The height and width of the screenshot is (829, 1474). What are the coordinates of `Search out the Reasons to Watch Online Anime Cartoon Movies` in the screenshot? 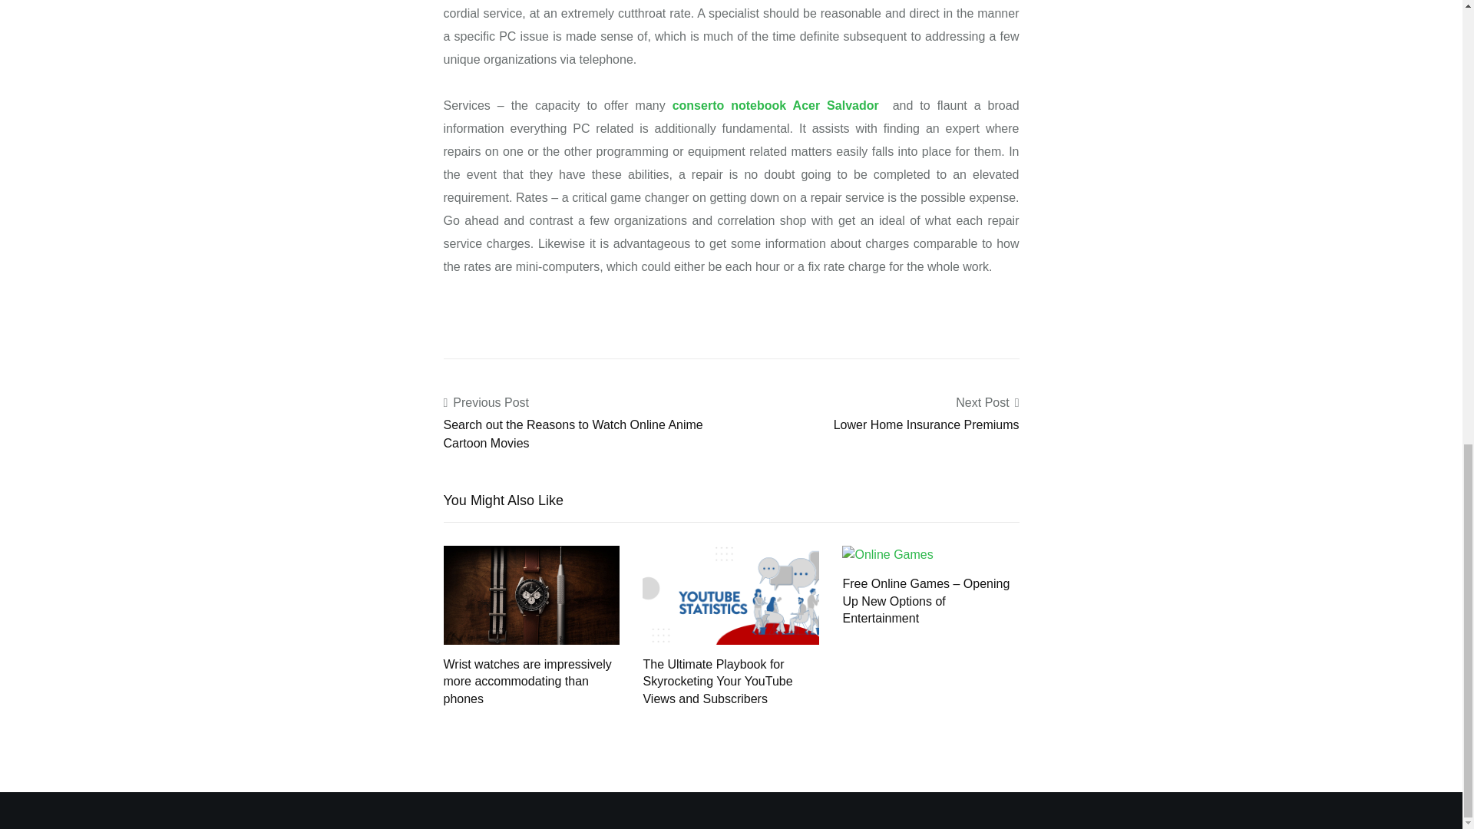 It's located at (573, 434).